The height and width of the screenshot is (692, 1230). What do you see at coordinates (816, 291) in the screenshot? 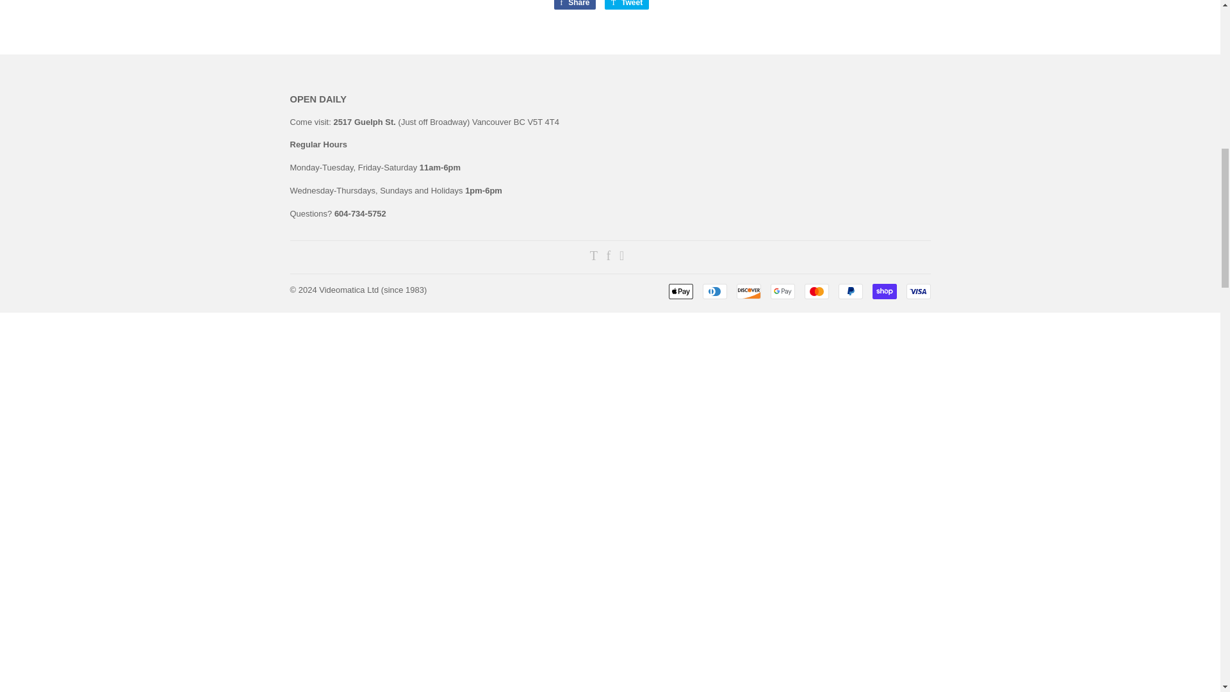
I see `Mastercard` at bounding box center [816, 291].